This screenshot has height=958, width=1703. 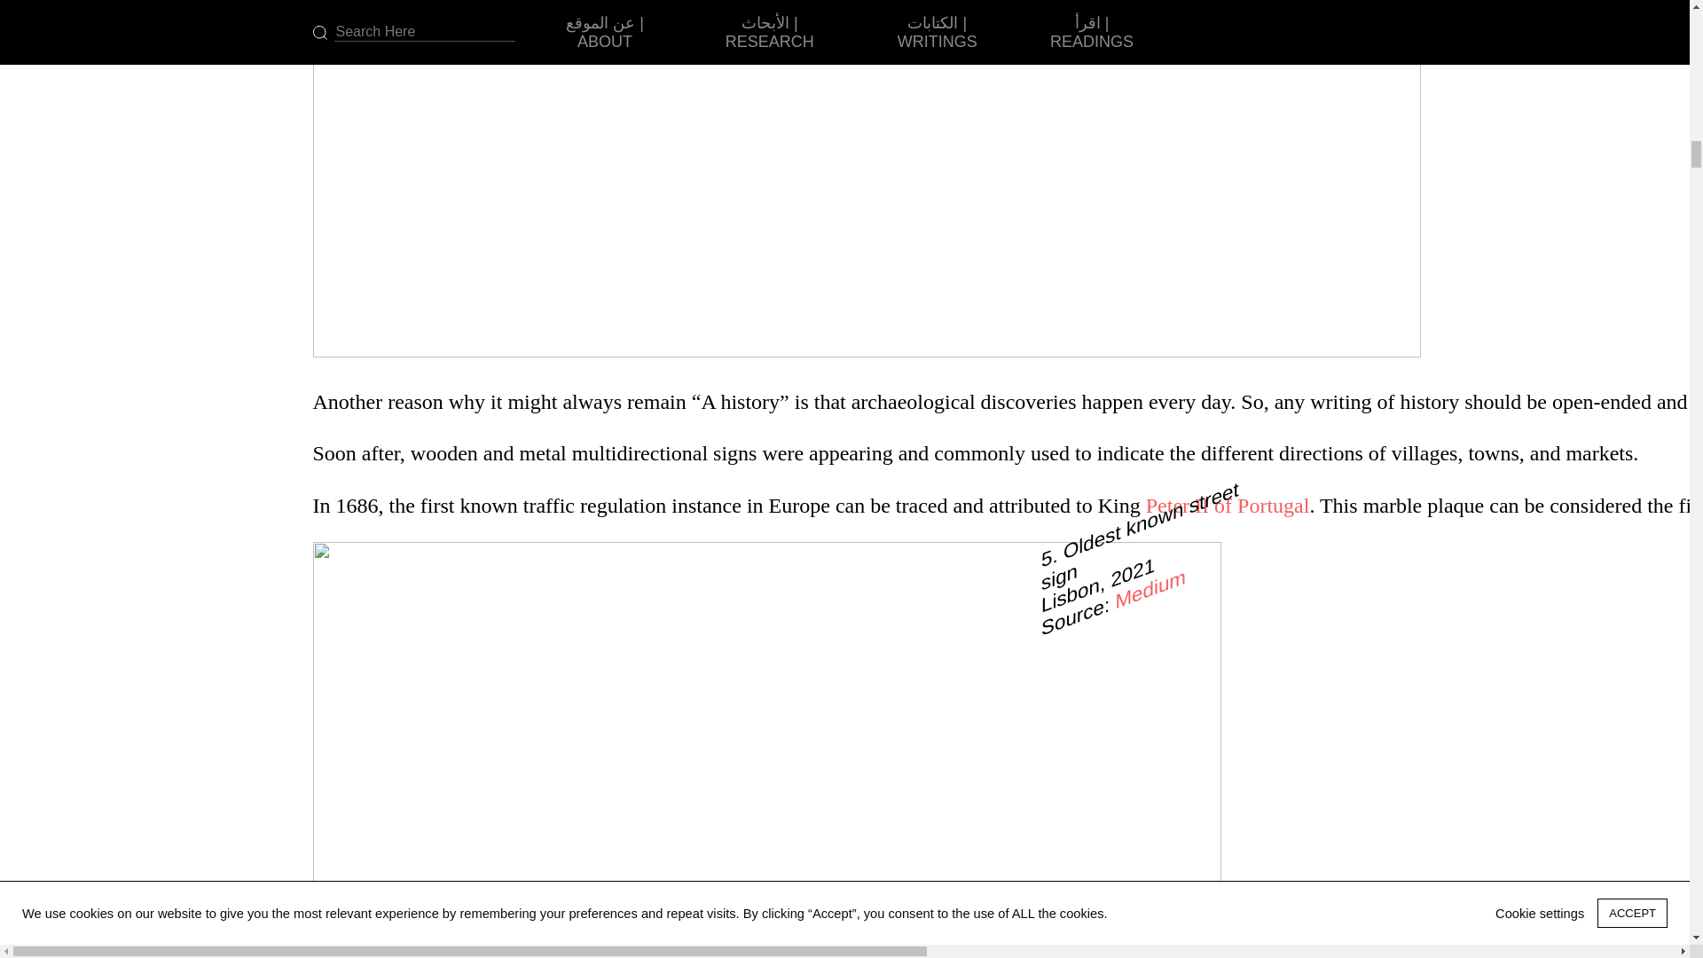 I want to click on Medium, so click(x=1150, y=577).